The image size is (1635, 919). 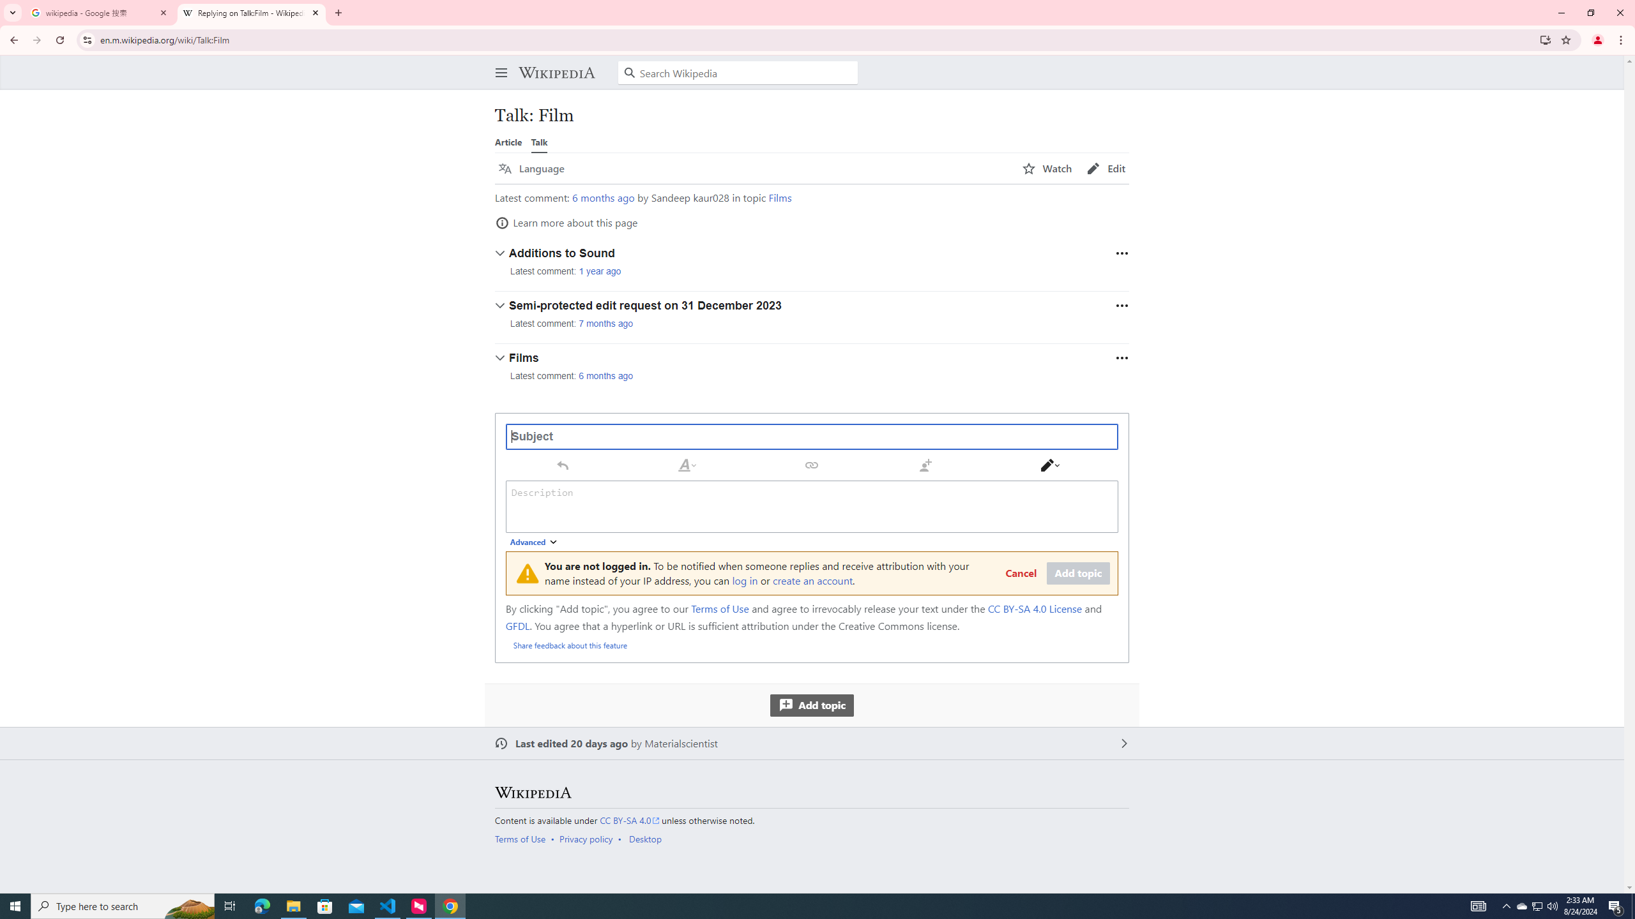 What do you see at coordinates (687, 465) in the screenshot?
I see `Style text` at bounding box center [687, 465].